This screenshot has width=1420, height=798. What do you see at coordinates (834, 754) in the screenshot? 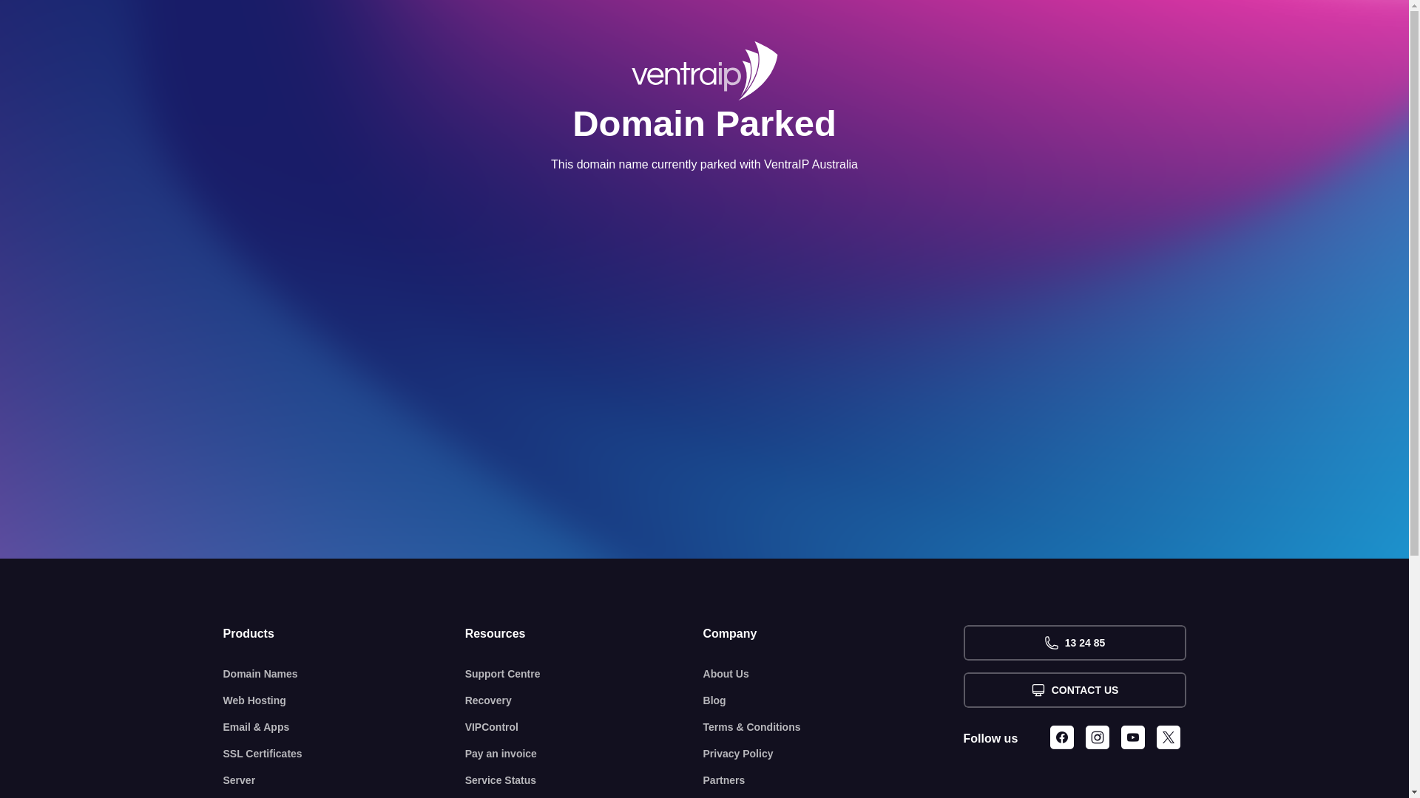
I see `Privacy Policy` at bounding box center [834, 754].